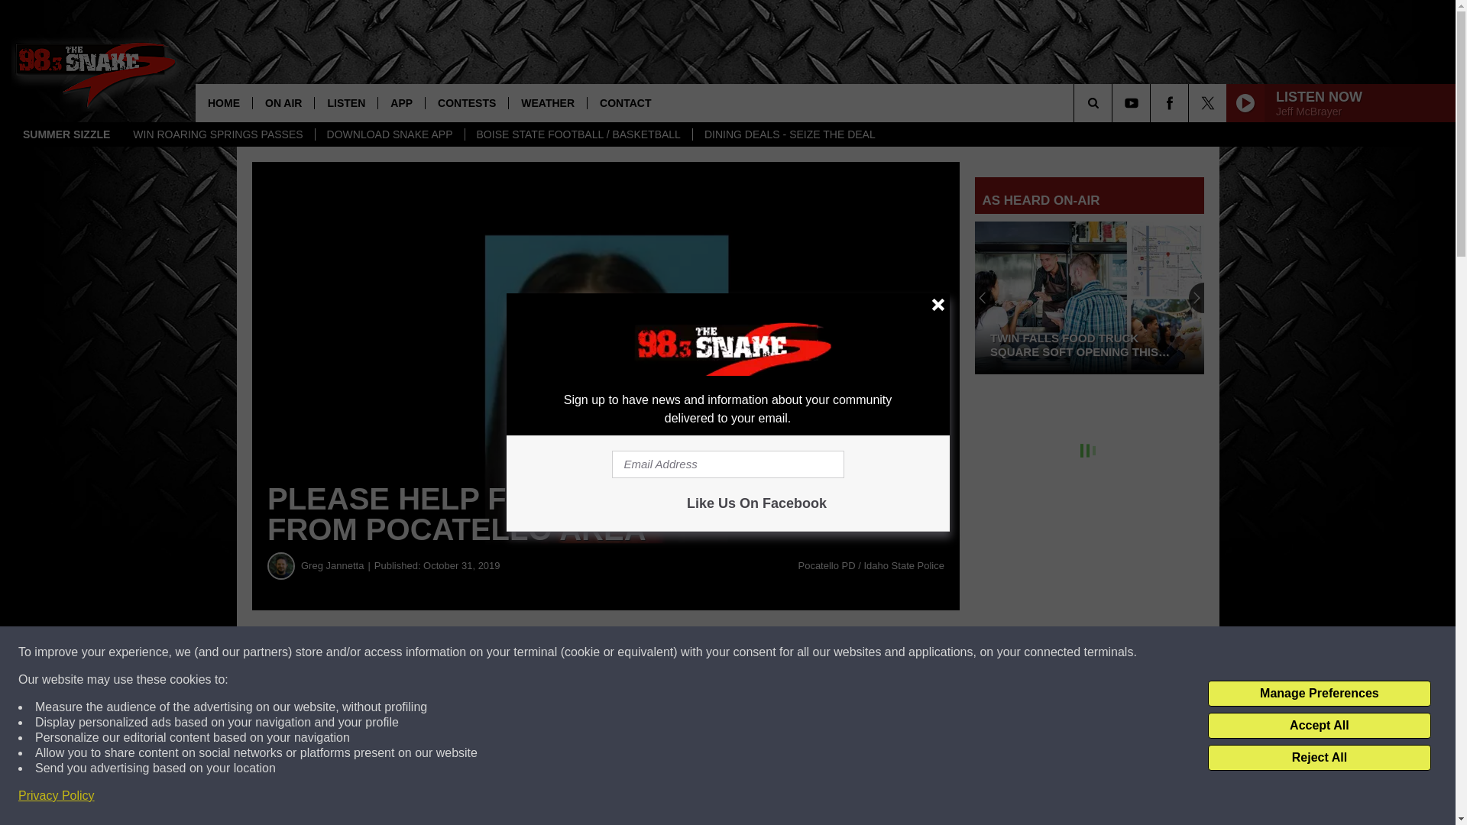 This screenshot has height=825, width=1467. Describe the element at coordinates (345, 102) in the screenshot. I see `LISTEN` at that location.